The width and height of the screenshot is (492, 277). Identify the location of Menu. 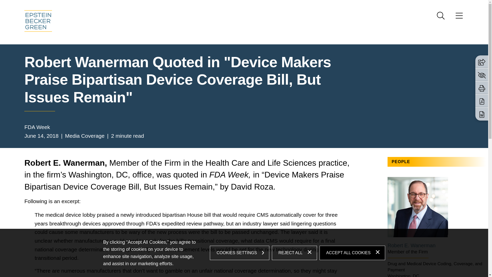
(459, 17).